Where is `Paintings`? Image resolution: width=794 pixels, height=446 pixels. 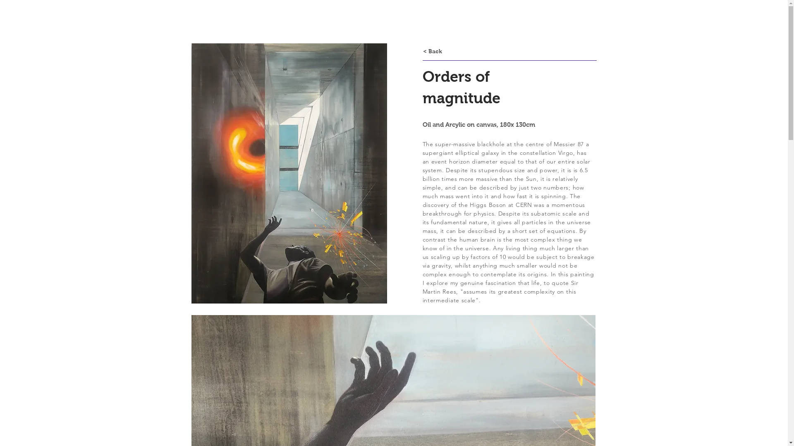
Paintings is located at coordinates (543, 33).